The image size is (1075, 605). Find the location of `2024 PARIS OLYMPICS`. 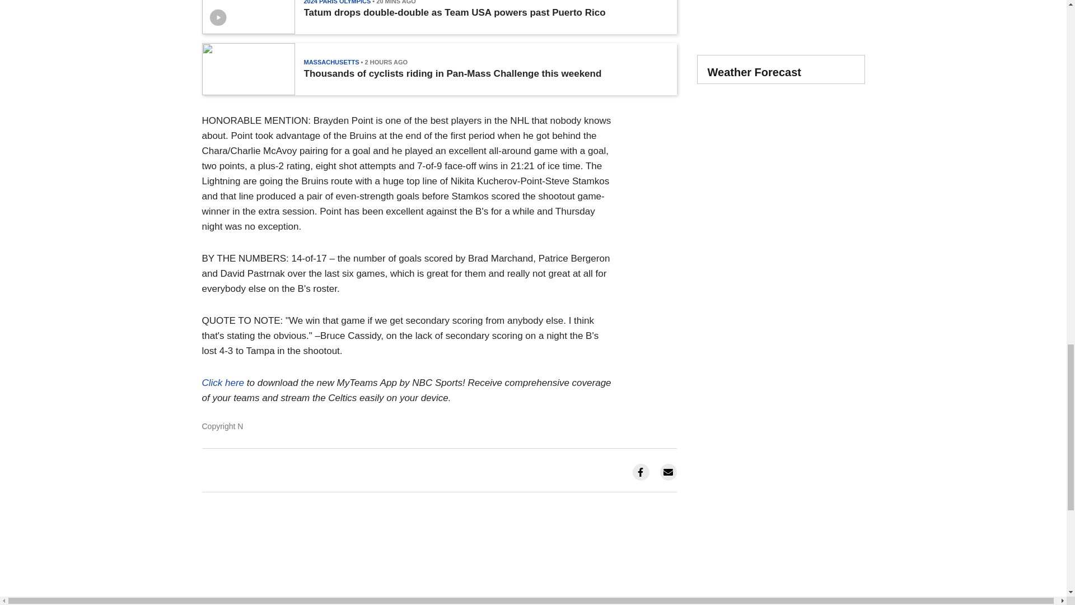

2024 PARIS OLYMPICS is located at coordinates (337, 2).